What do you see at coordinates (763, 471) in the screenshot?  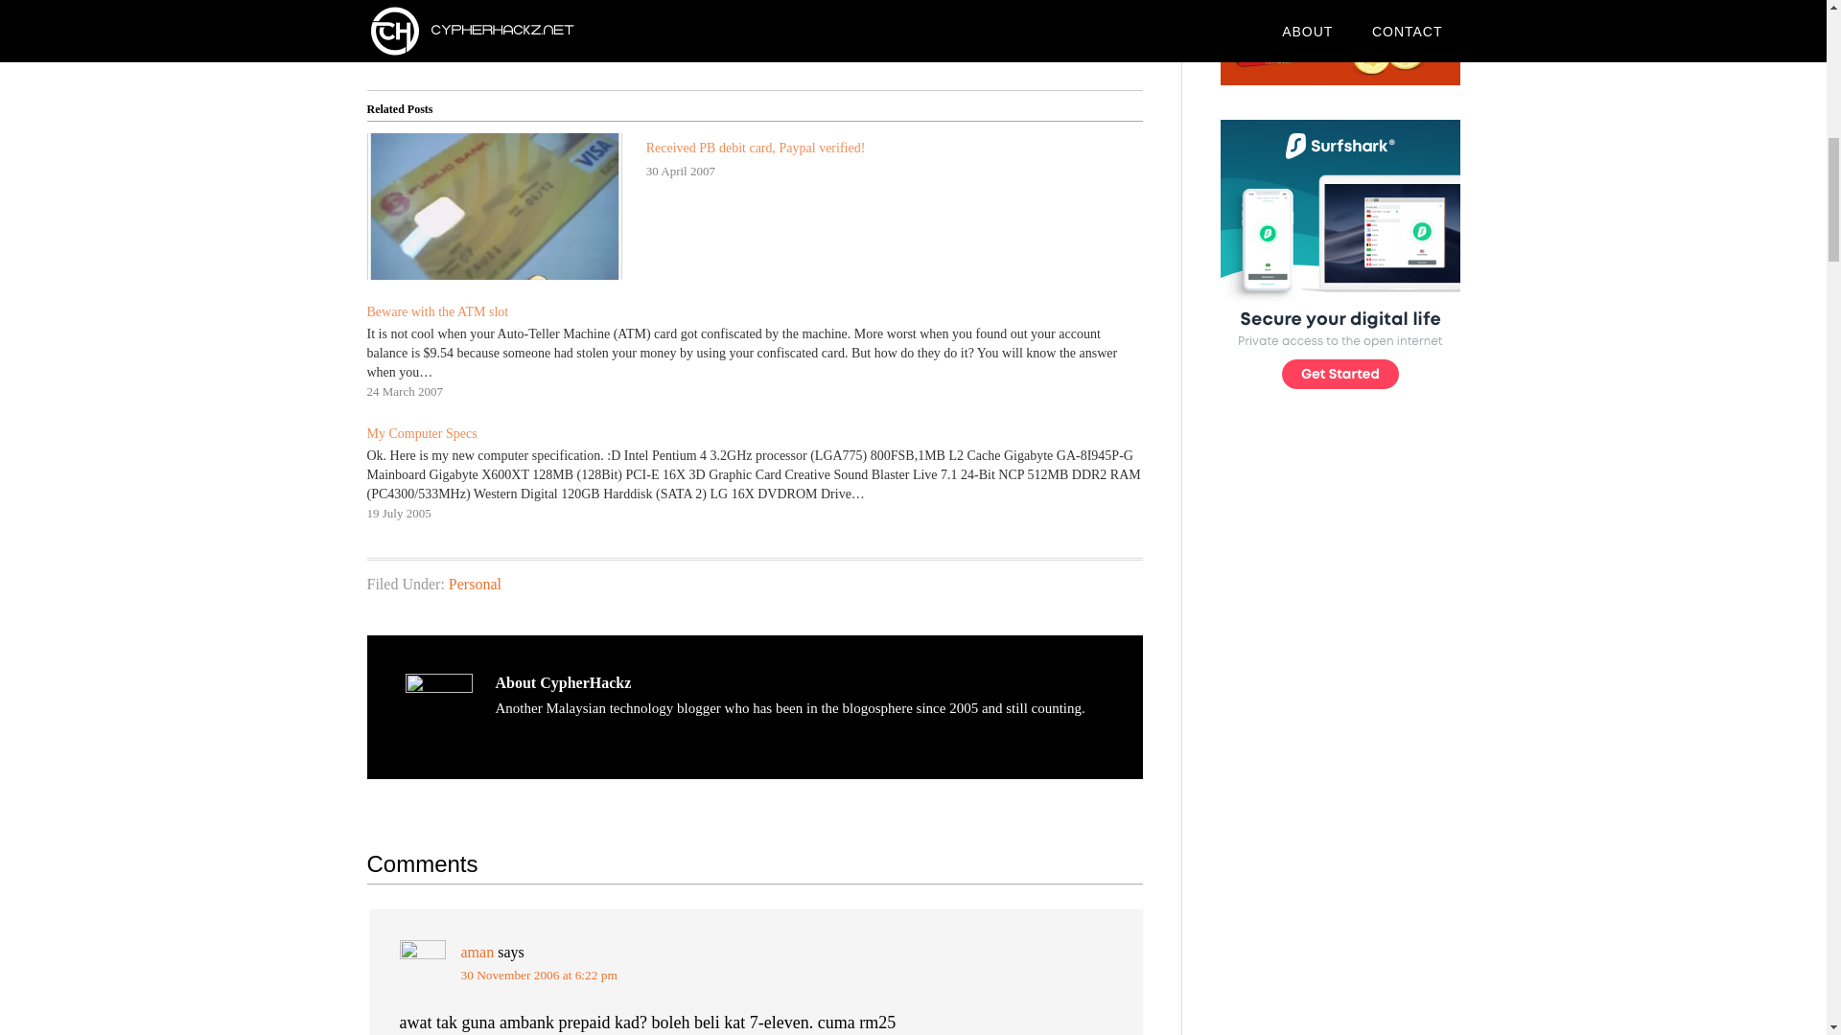 I see `My Computer Specs` at bounding box center [763, 471].